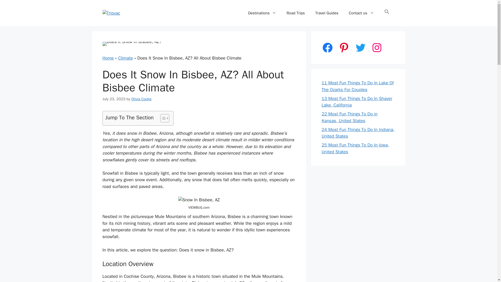  I want to click on Travel Guides, so click(327, 13).